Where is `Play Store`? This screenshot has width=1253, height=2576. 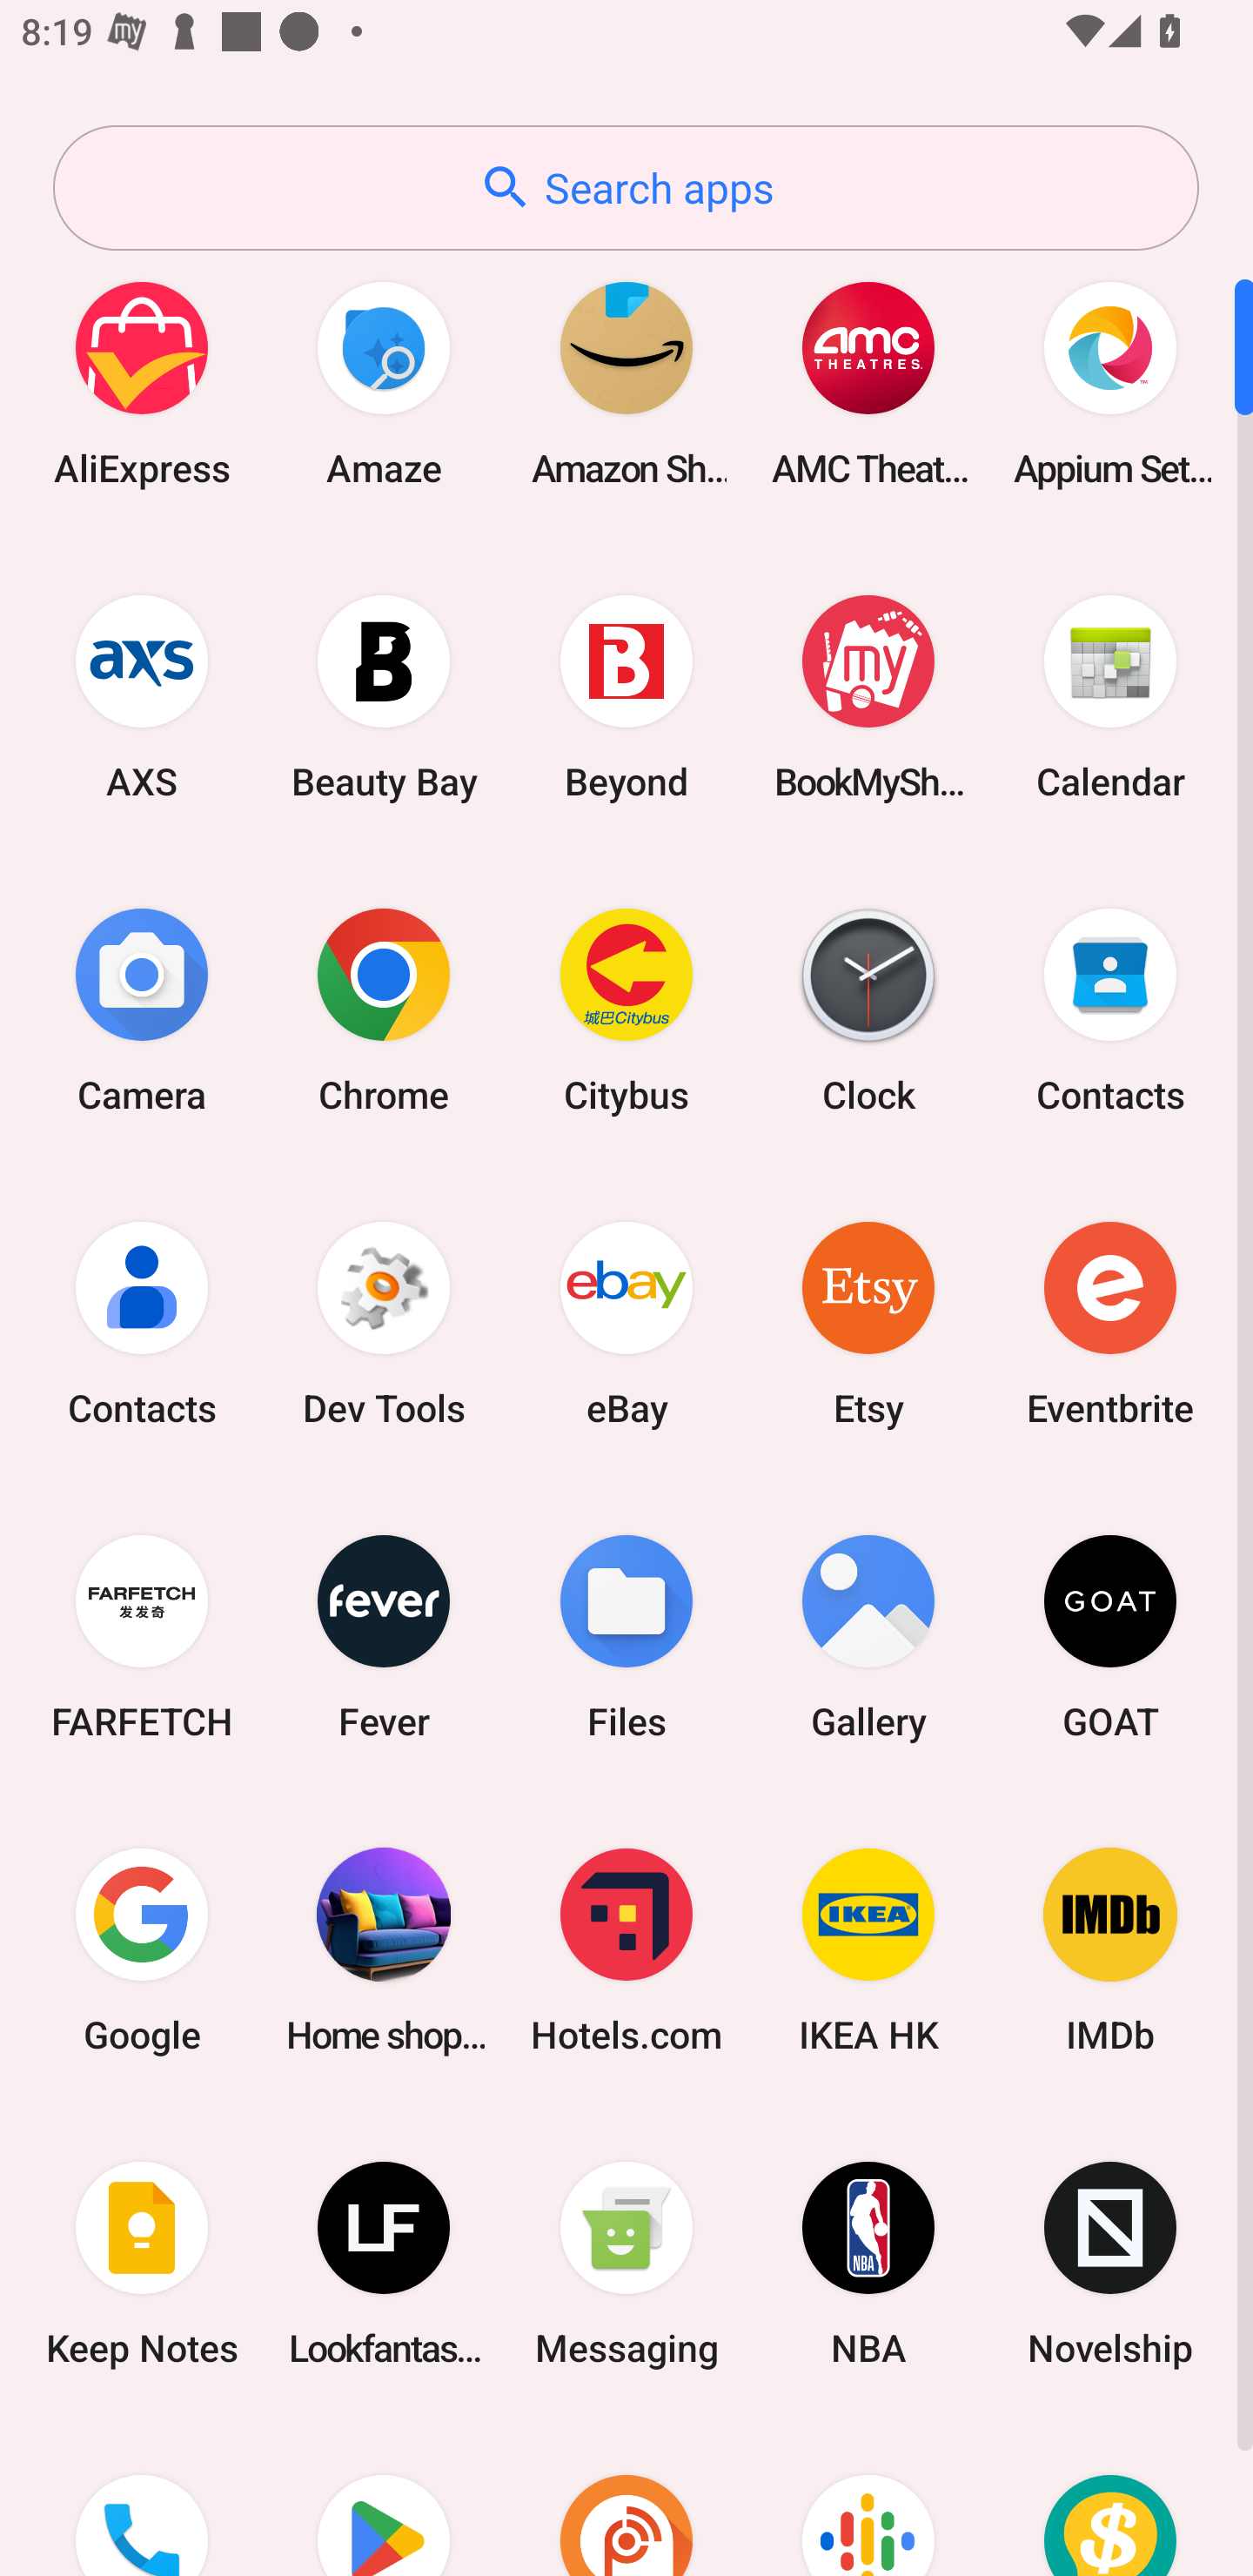
Play Store is located at coordinates (384, 2499).